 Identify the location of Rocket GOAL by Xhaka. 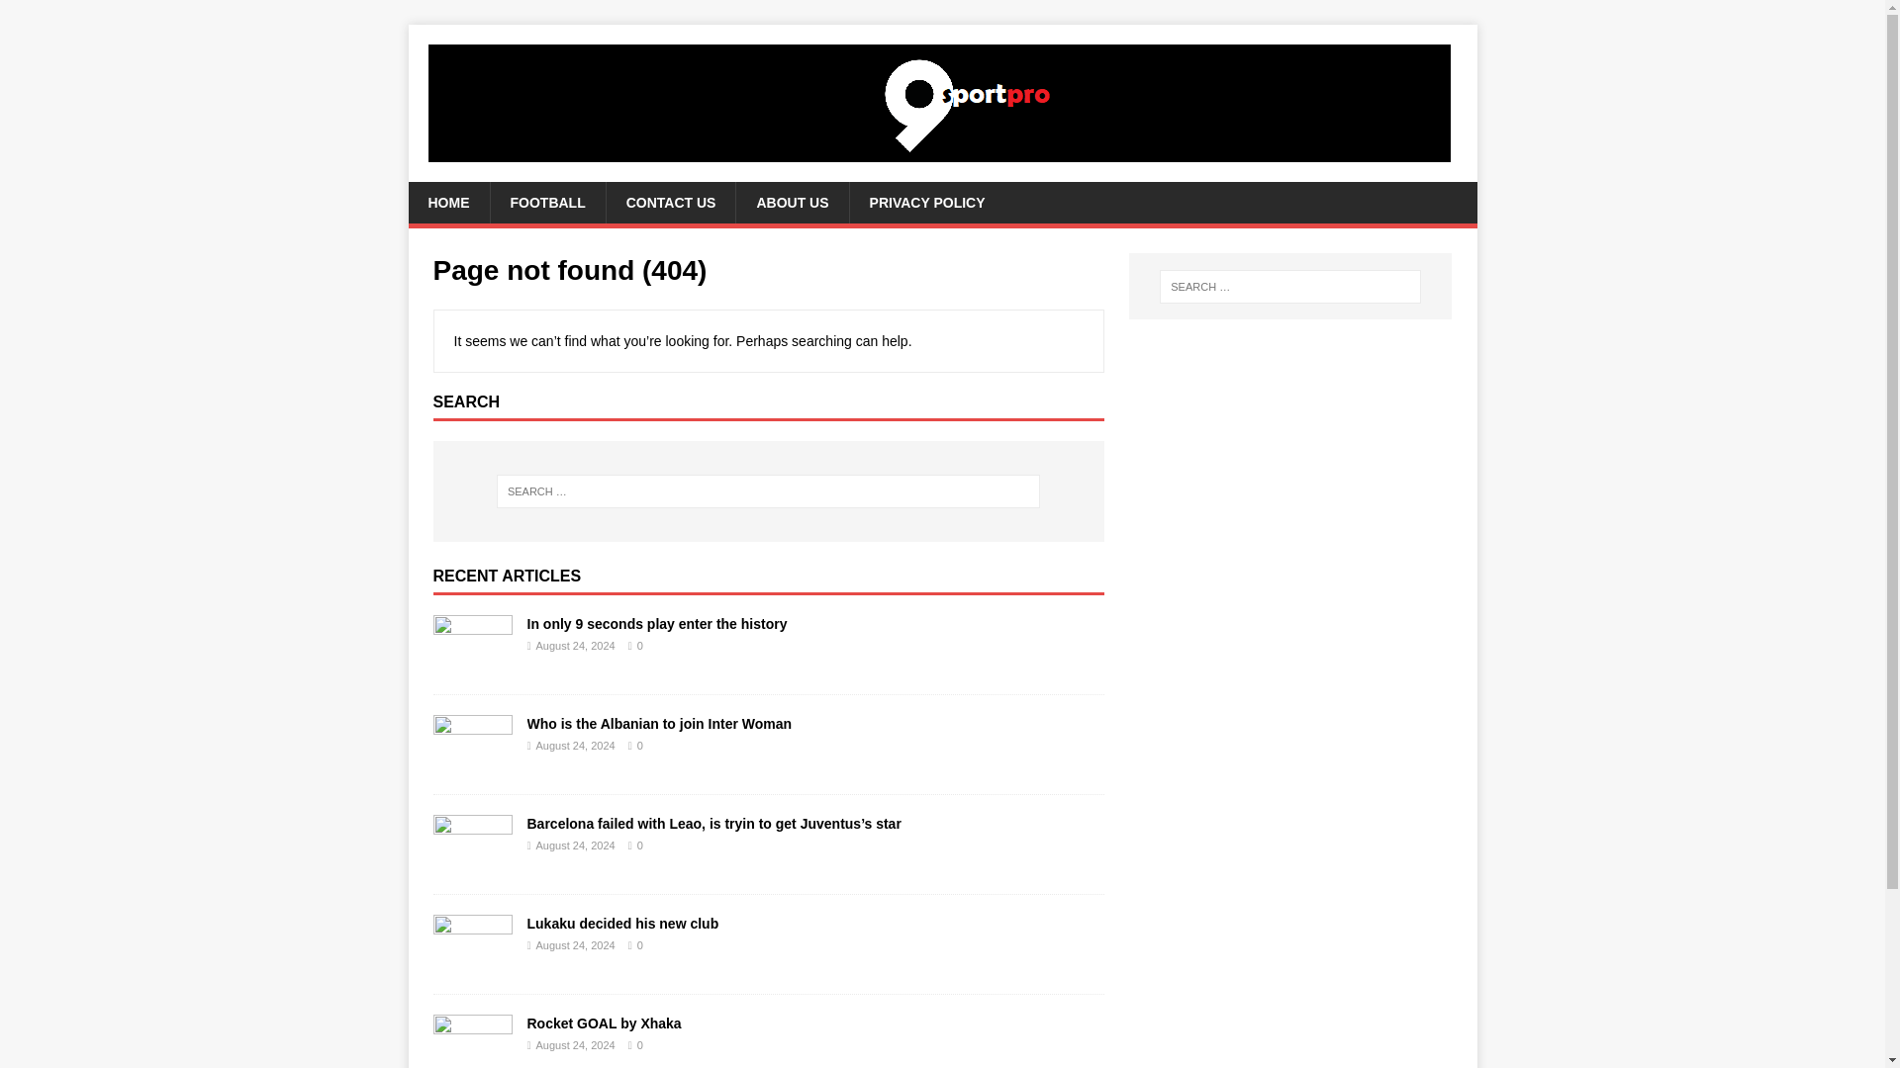
(473, 1060).